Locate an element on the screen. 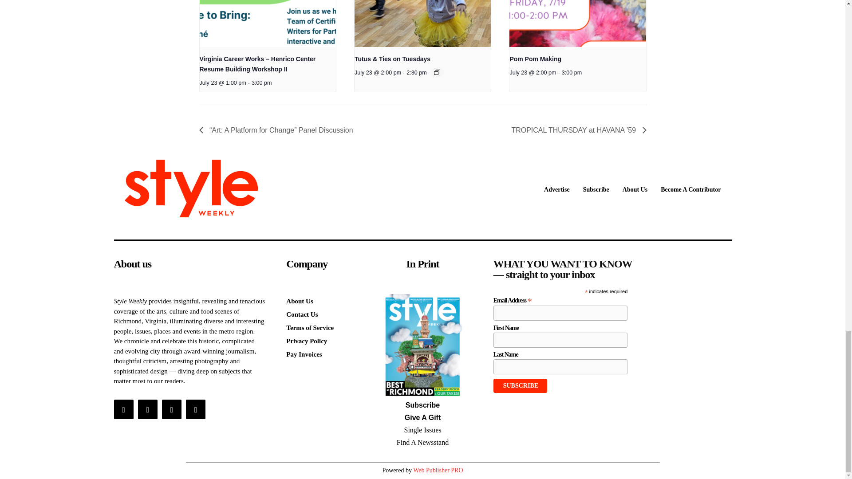  Subscribe is located at coordinates (520, 386).